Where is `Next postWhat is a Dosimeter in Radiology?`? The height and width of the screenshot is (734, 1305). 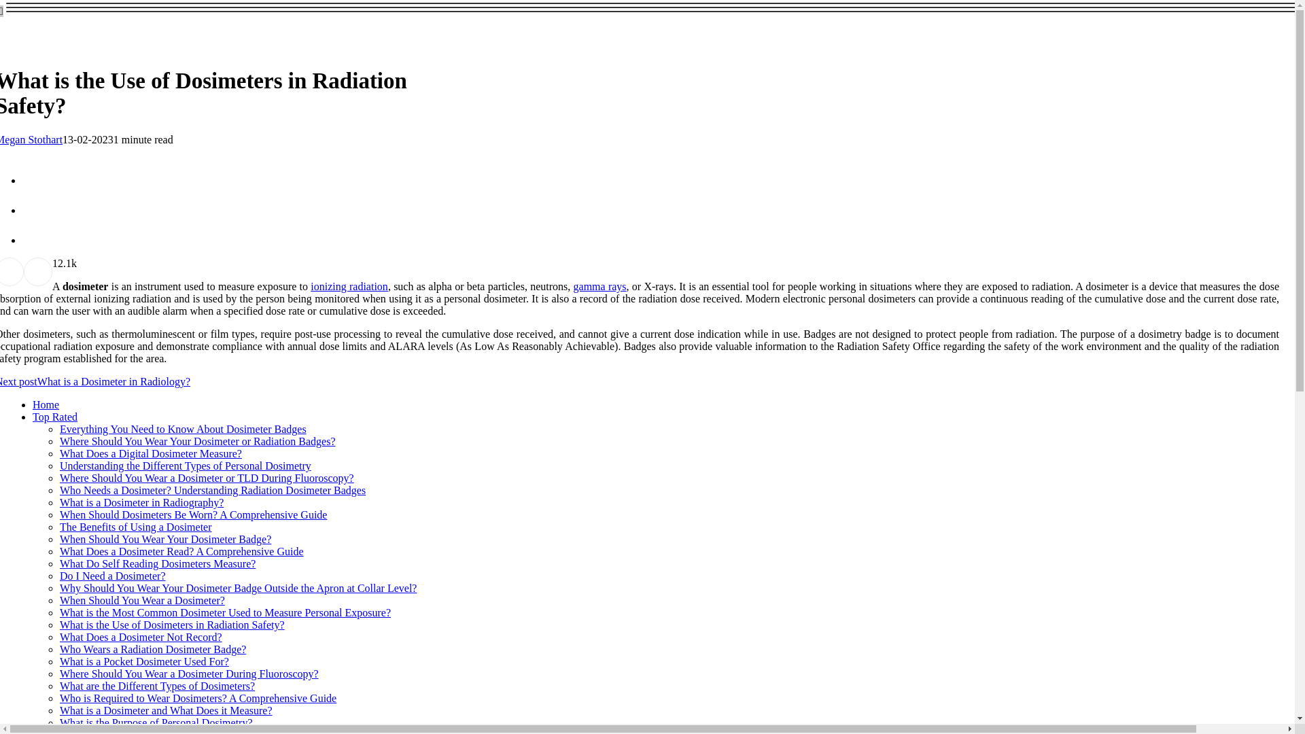 Next postWhat is a Dosimeter in Radiology? is located at coordinates (95, 381).